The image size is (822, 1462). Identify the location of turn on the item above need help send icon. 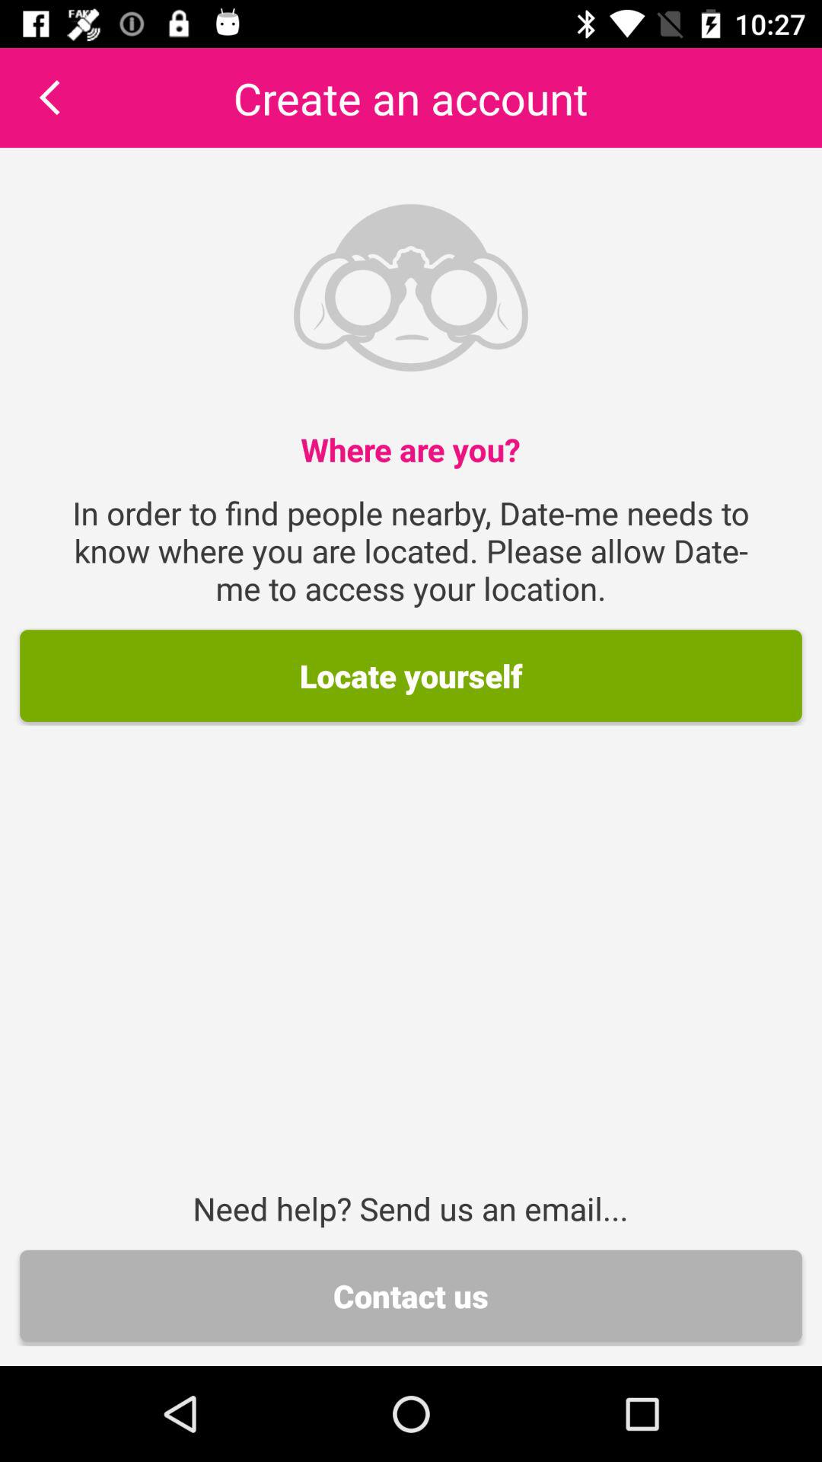
(411, 676).